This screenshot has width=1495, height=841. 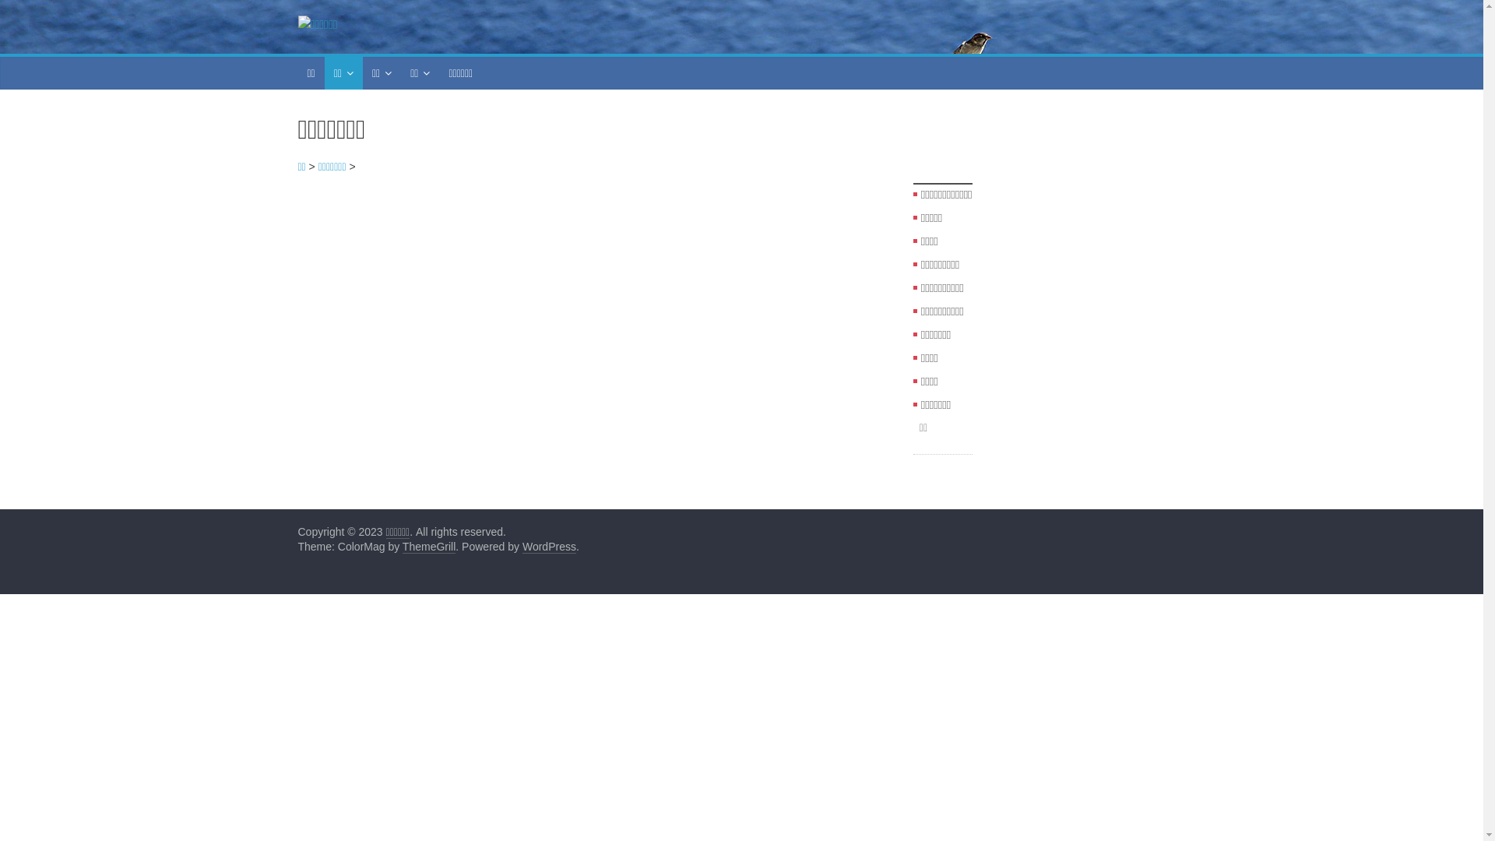 I want to click on WordPress, so click(x=550, y=547).